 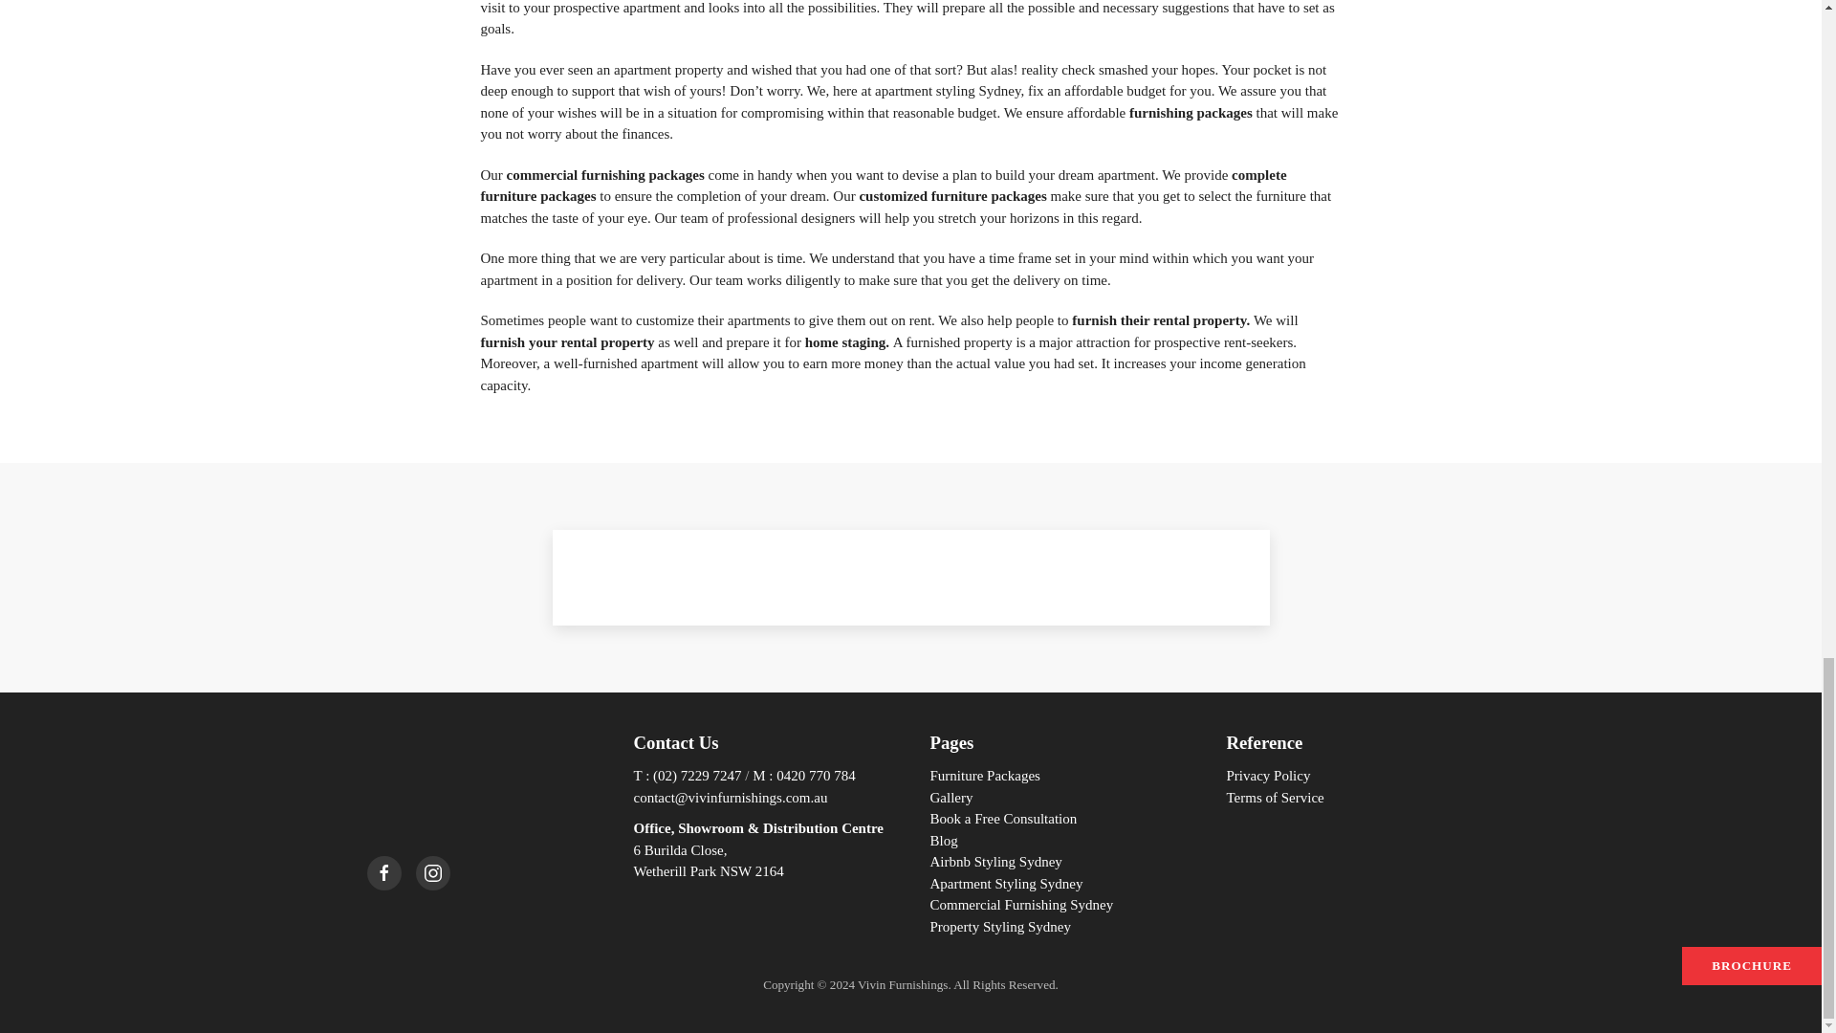 What do you see at coordinates (999, 927) in the screenshot?
I see `Property Styling Sydney` at bounding box center [999, 927].